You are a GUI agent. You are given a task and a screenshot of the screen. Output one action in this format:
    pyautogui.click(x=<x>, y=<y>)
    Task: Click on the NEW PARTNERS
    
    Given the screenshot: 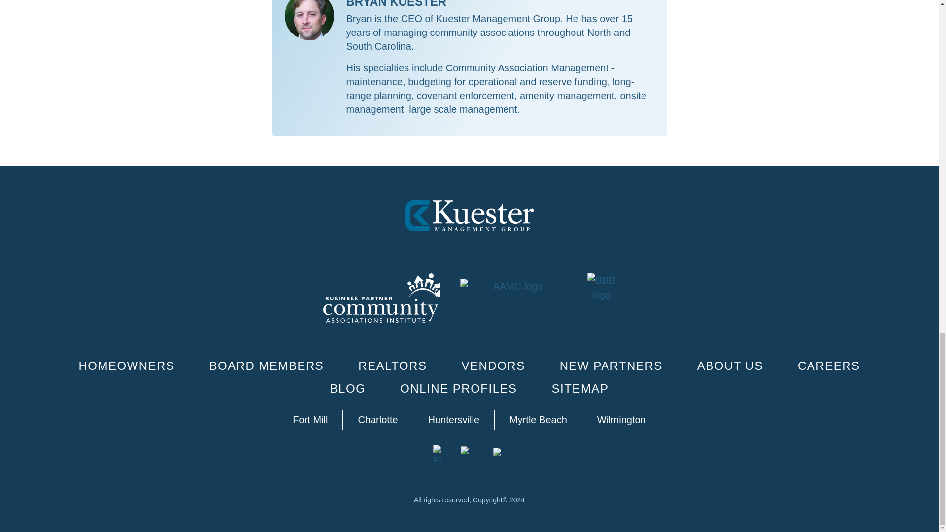 What is the action you would take?
    pyautogui.click(x=611, y=366)
    